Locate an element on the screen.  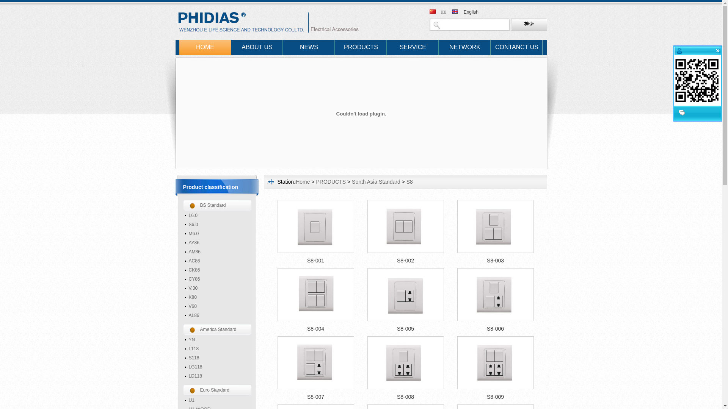
AL86 is located at coordinates (218, 315).